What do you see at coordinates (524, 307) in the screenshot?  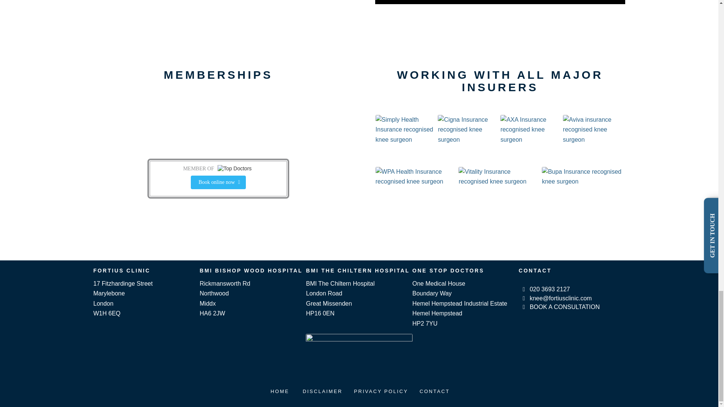 I see `BOOK A CONSULTATION` at bounding box center [524, 307].